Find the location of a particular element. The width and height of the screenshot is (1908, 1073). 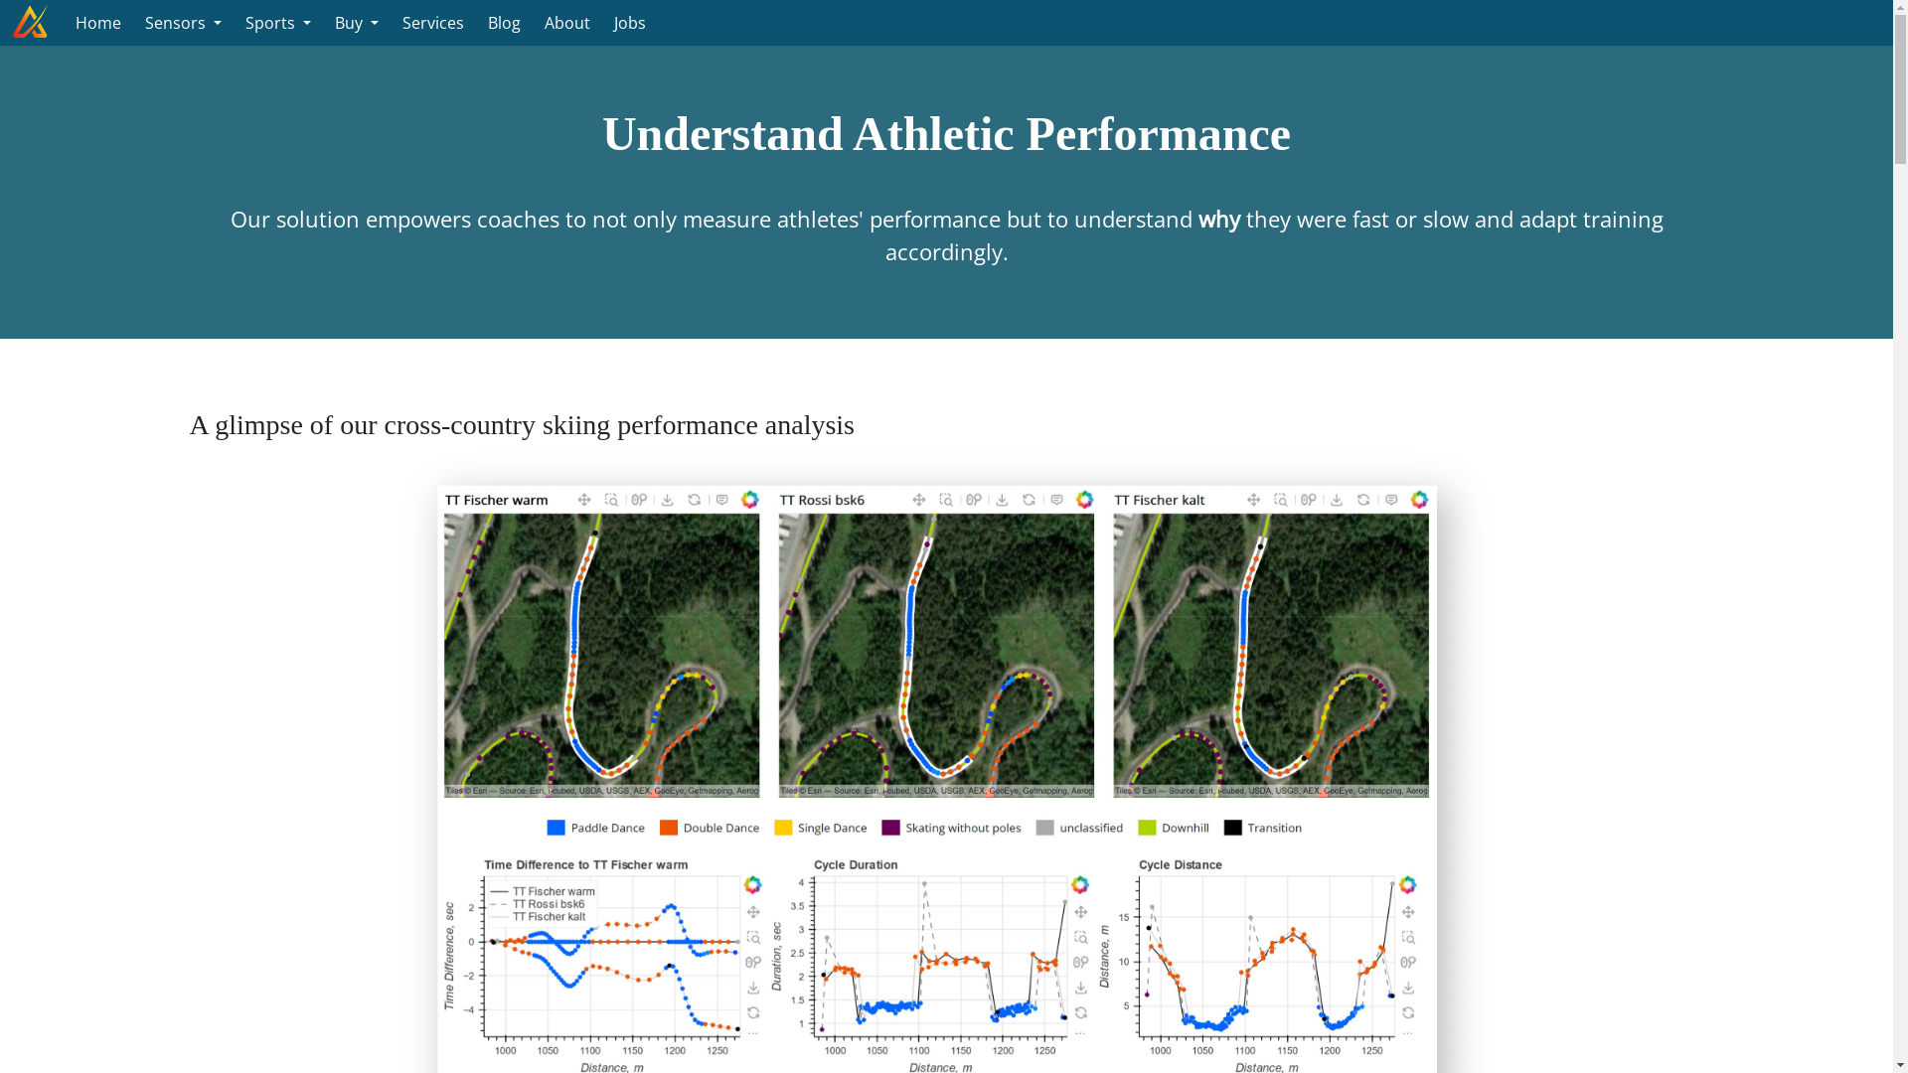

Buy is located at coordinates (357, 23).